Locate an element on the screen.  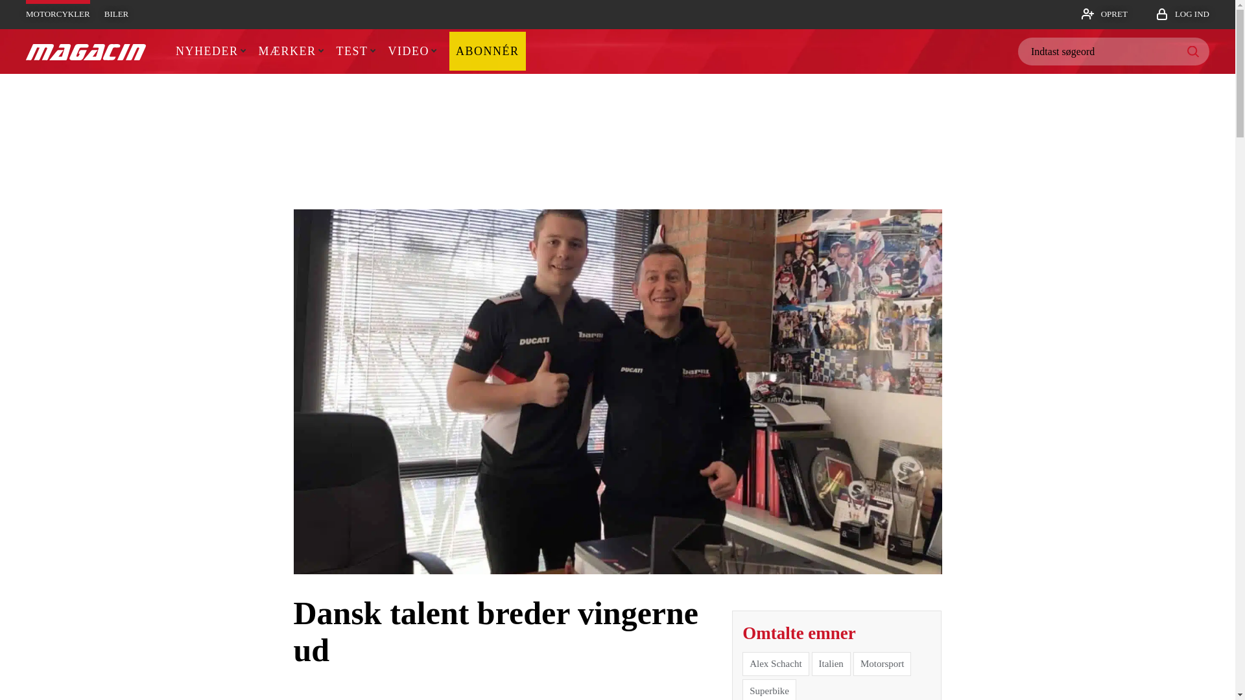
MOTORCYKLER is located at coordinates (58, 14).